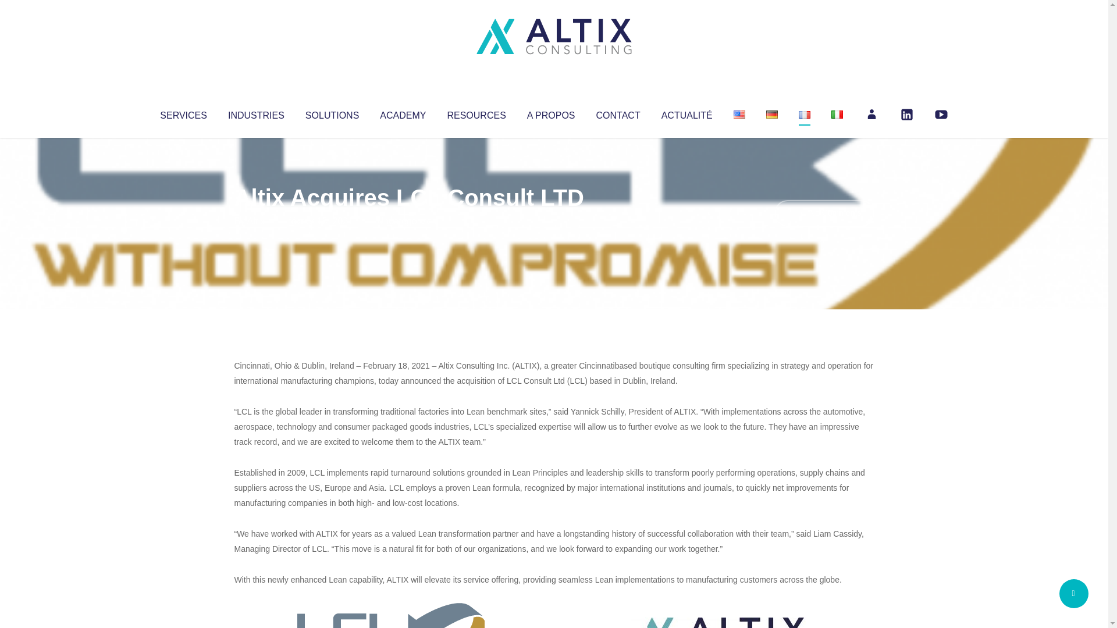 This screenshot has height=628, width=1117. Describe the element at coordinates (183, 113) in the screenshot. I see `SERVICES` at that location.